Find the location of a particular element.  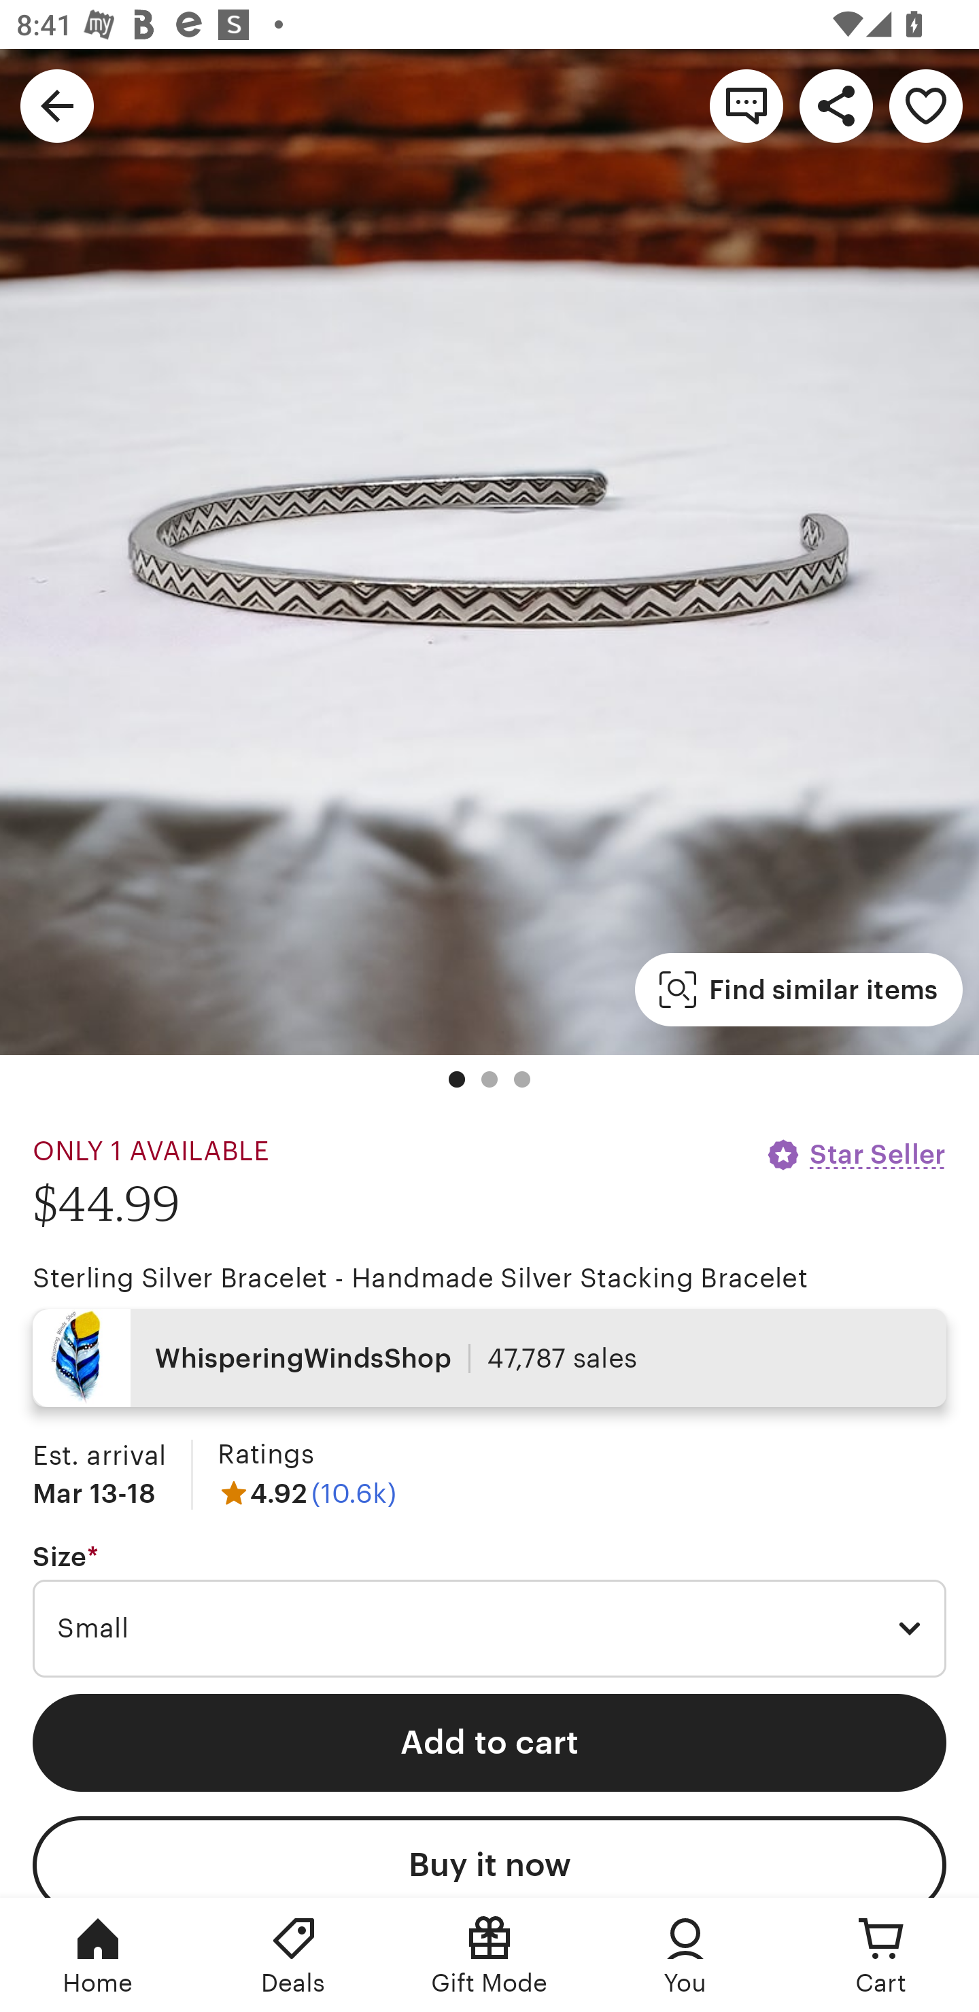

Deals is located at coordinates (294, 1955).